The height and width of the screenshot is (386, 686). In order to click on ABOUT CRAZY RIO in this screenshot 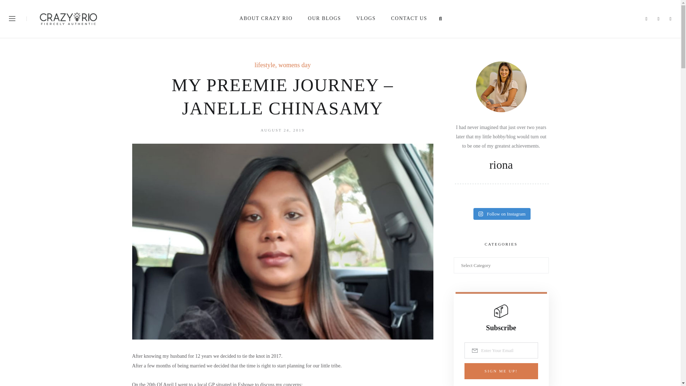, I will do `click(267, 19)`.